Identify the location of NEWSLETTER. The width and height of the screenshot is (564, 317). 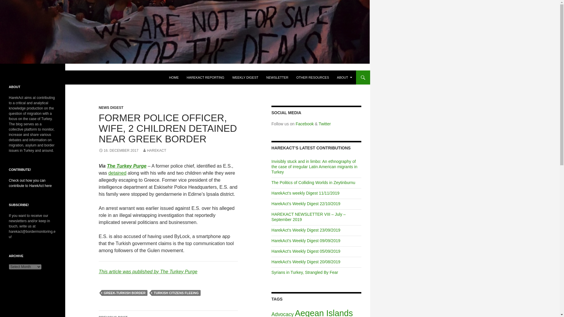
(277, 77).